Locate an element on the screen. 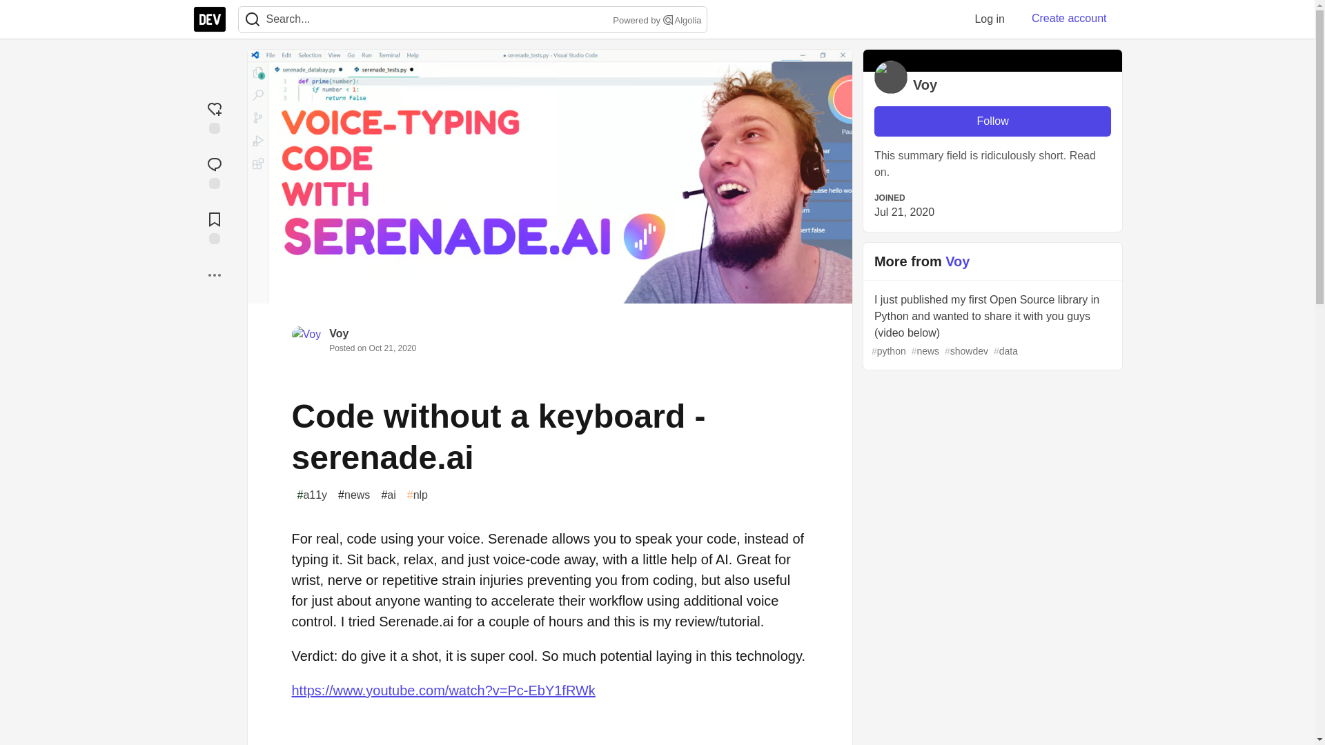  Search is located at coordinates (668, 19).